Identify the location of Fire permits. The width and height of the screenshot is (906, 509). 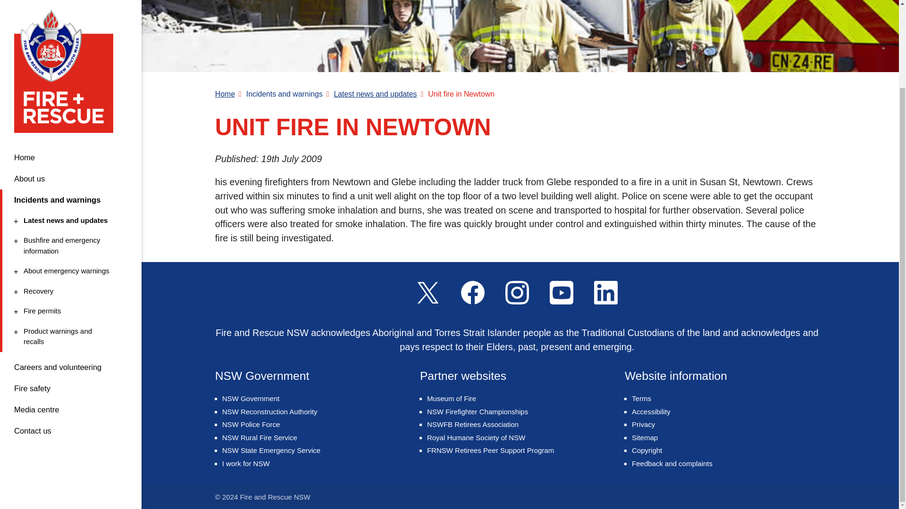
(71, 57).